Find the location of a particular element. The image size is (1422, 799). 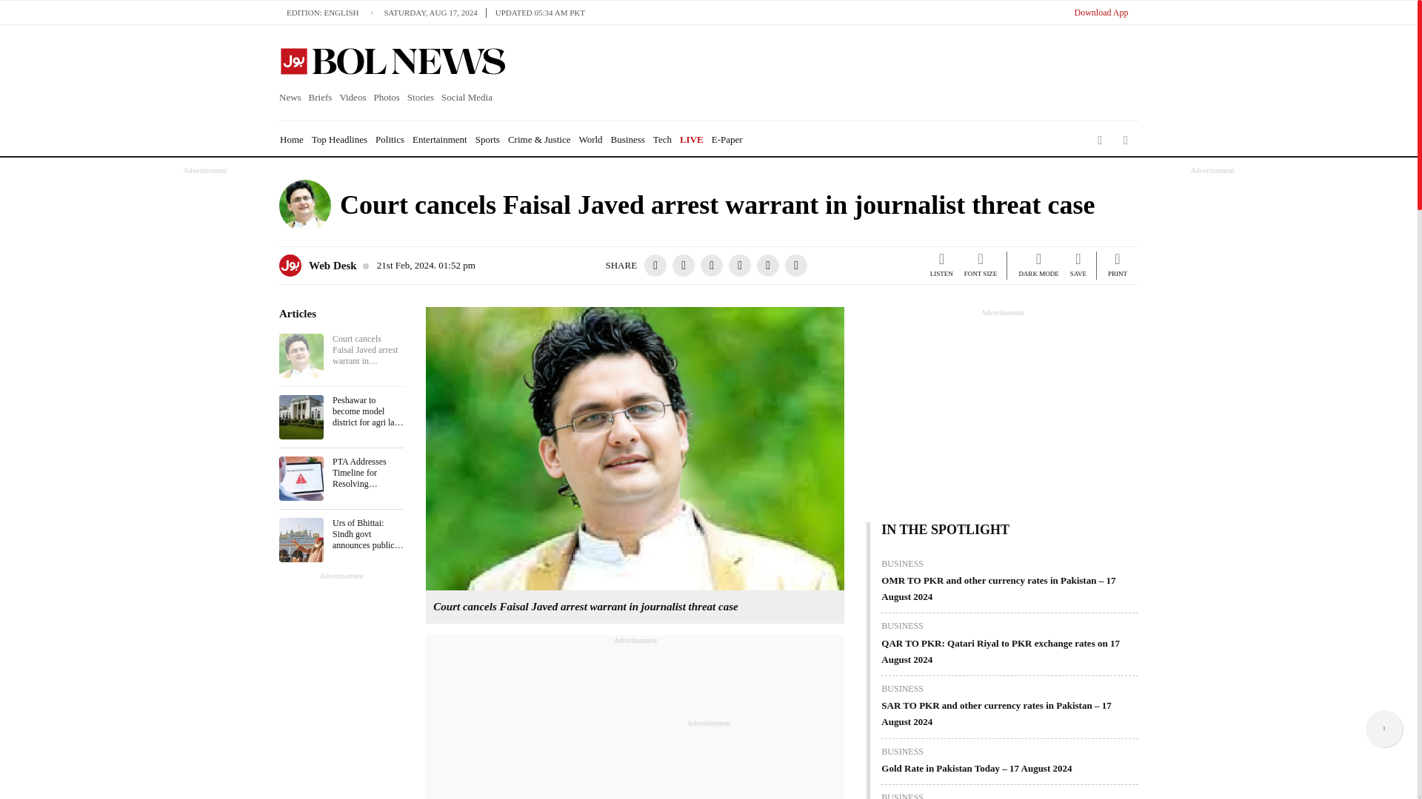

Entertainment is located at coordinates (440, 139).